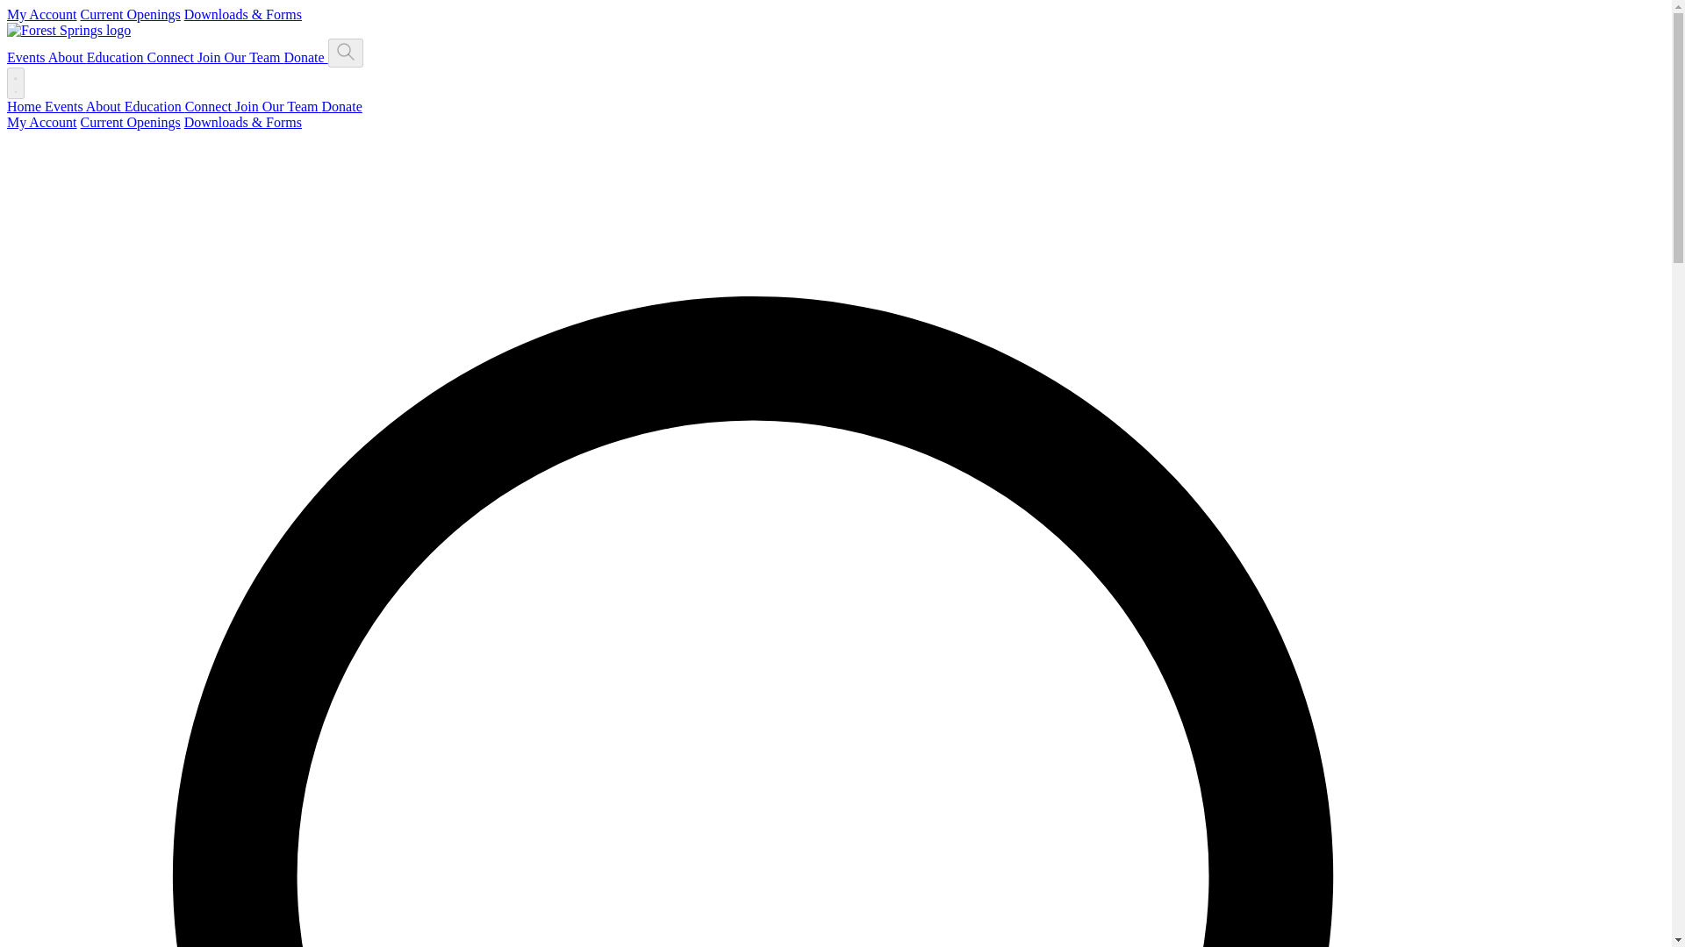  What do you see at coordinates (130, 14) in the screenshot?
I see `Current Openings` at bounding box center [130, 14].